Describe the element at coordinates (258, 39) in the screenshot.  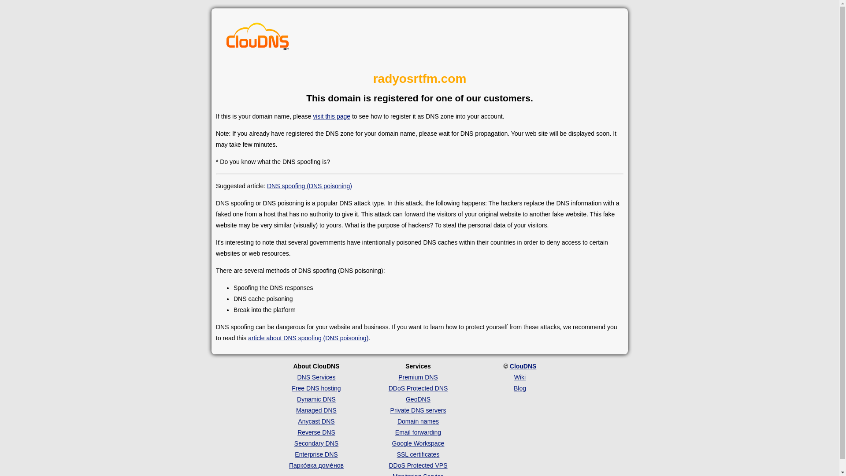
I see `Cloud DNS` at that location.